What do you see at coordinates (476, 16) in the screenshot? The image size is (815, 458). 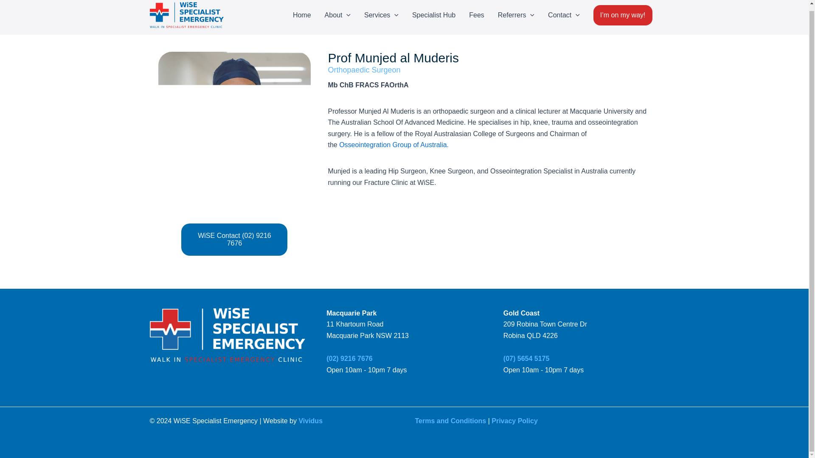 I see `Fees` at bounding box center [476, 16].